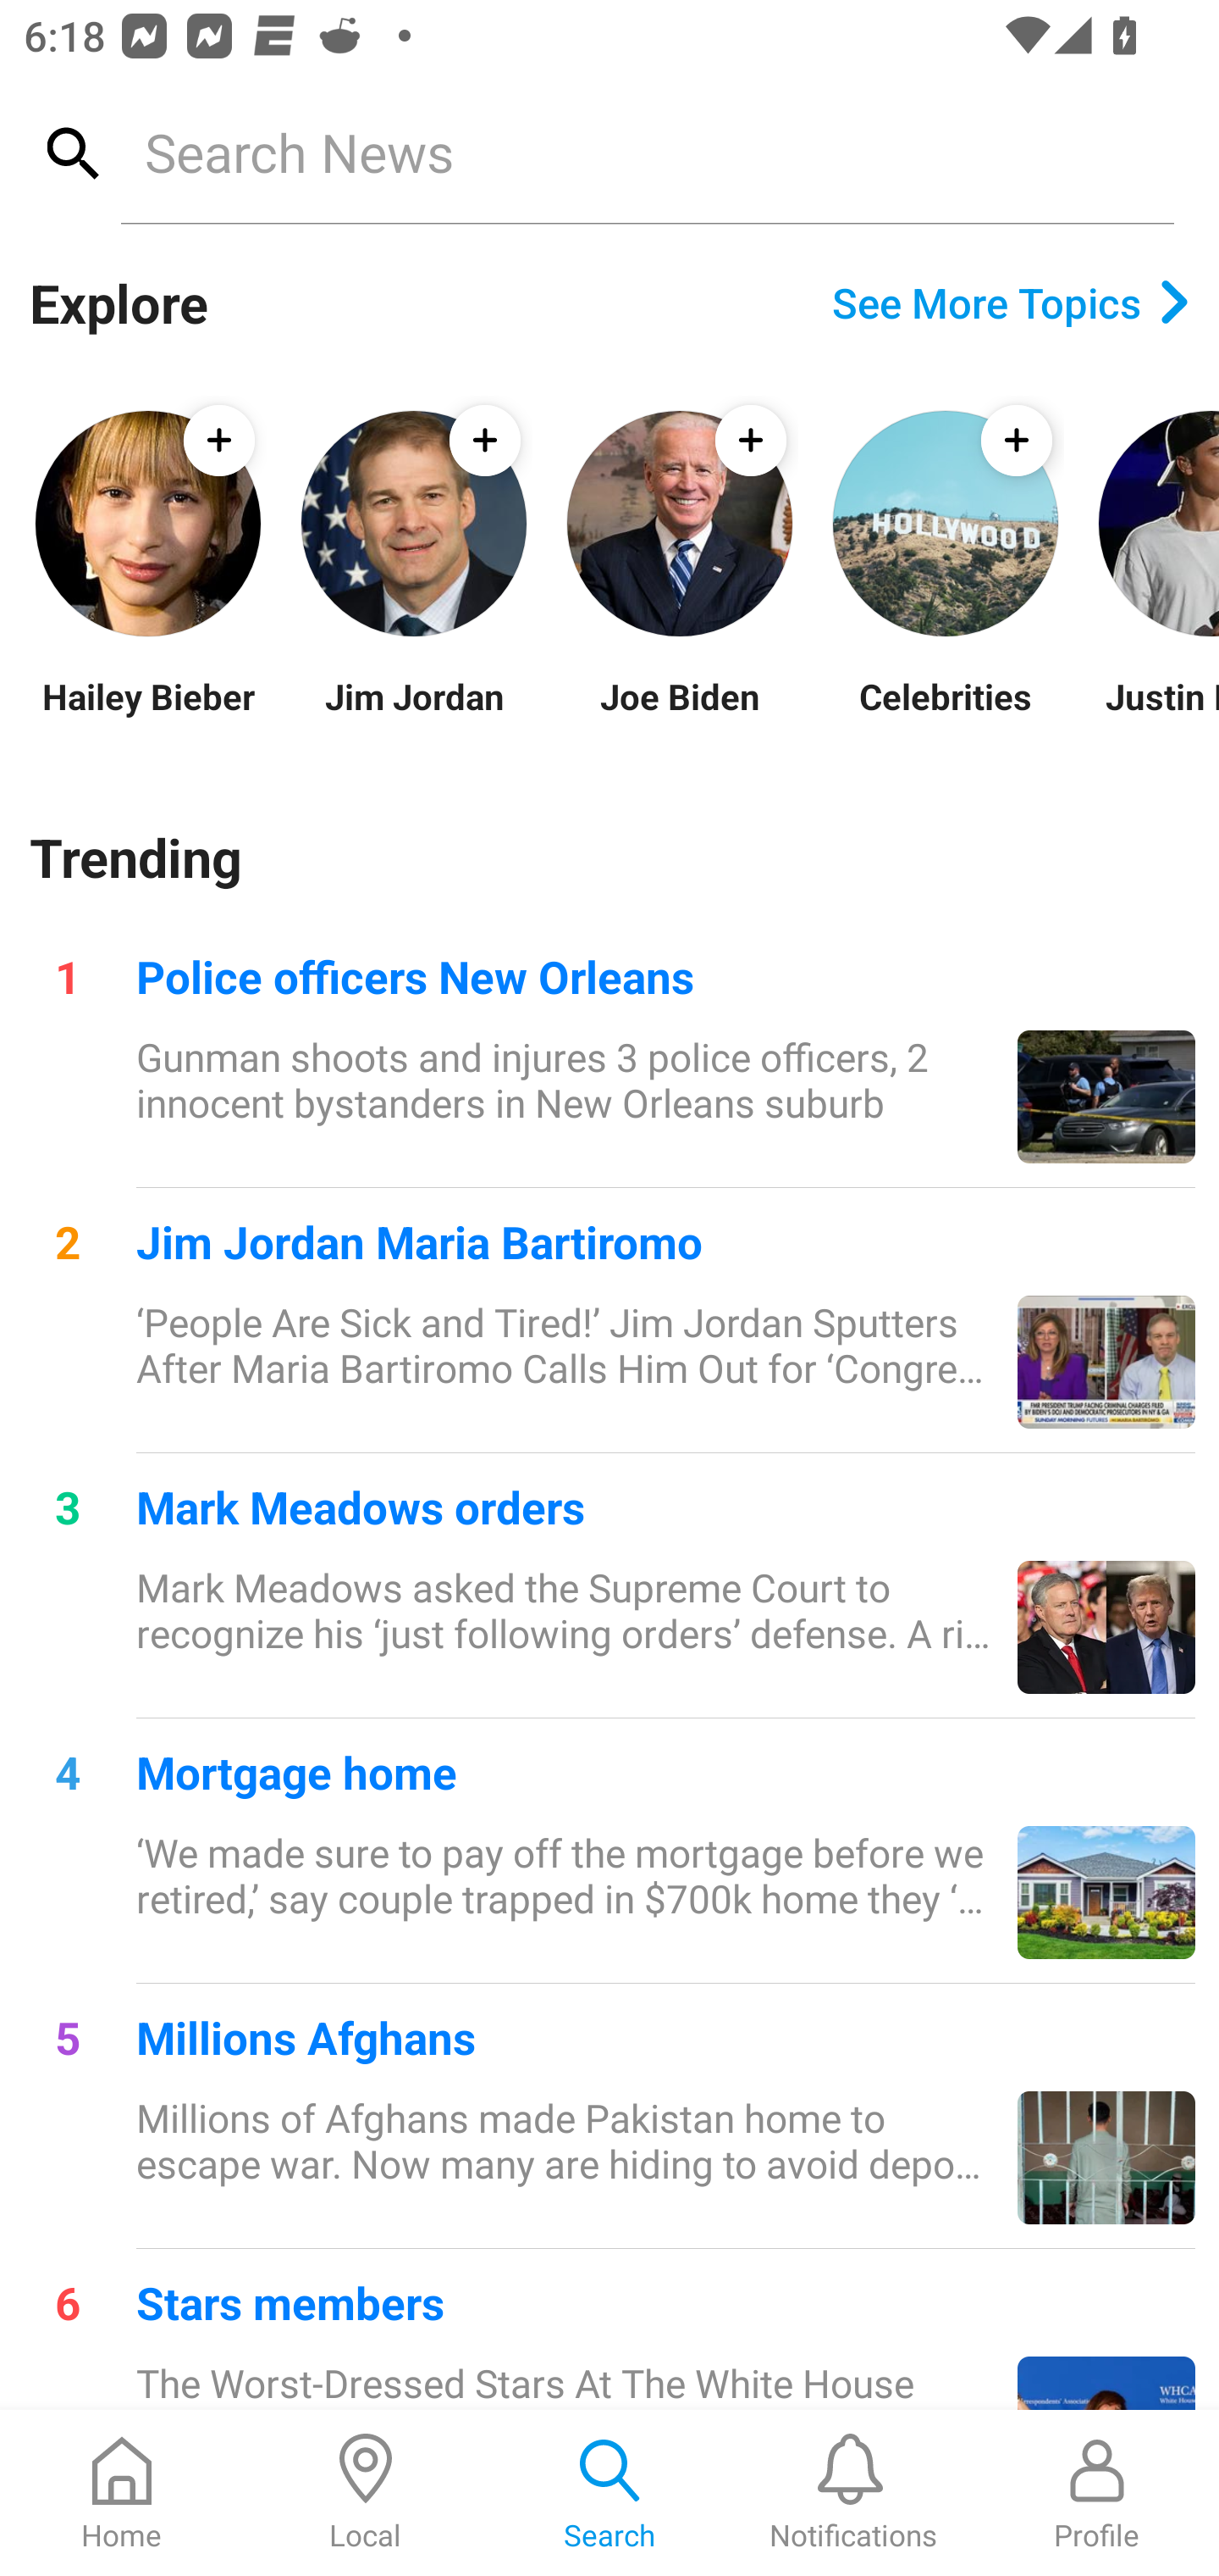 The image size is (1219, 2576). I want to click on See More Topics, so click(1011, 303).